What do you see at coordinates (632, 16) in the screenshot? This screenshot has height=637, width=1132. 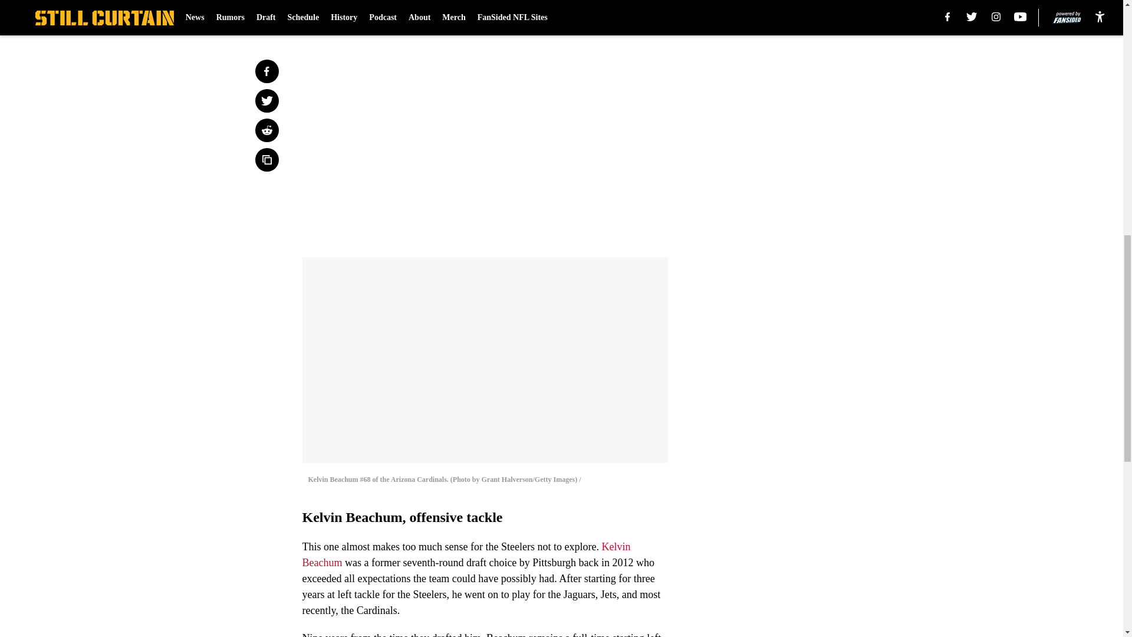 I see `Next` at bounding box center [632, 16].